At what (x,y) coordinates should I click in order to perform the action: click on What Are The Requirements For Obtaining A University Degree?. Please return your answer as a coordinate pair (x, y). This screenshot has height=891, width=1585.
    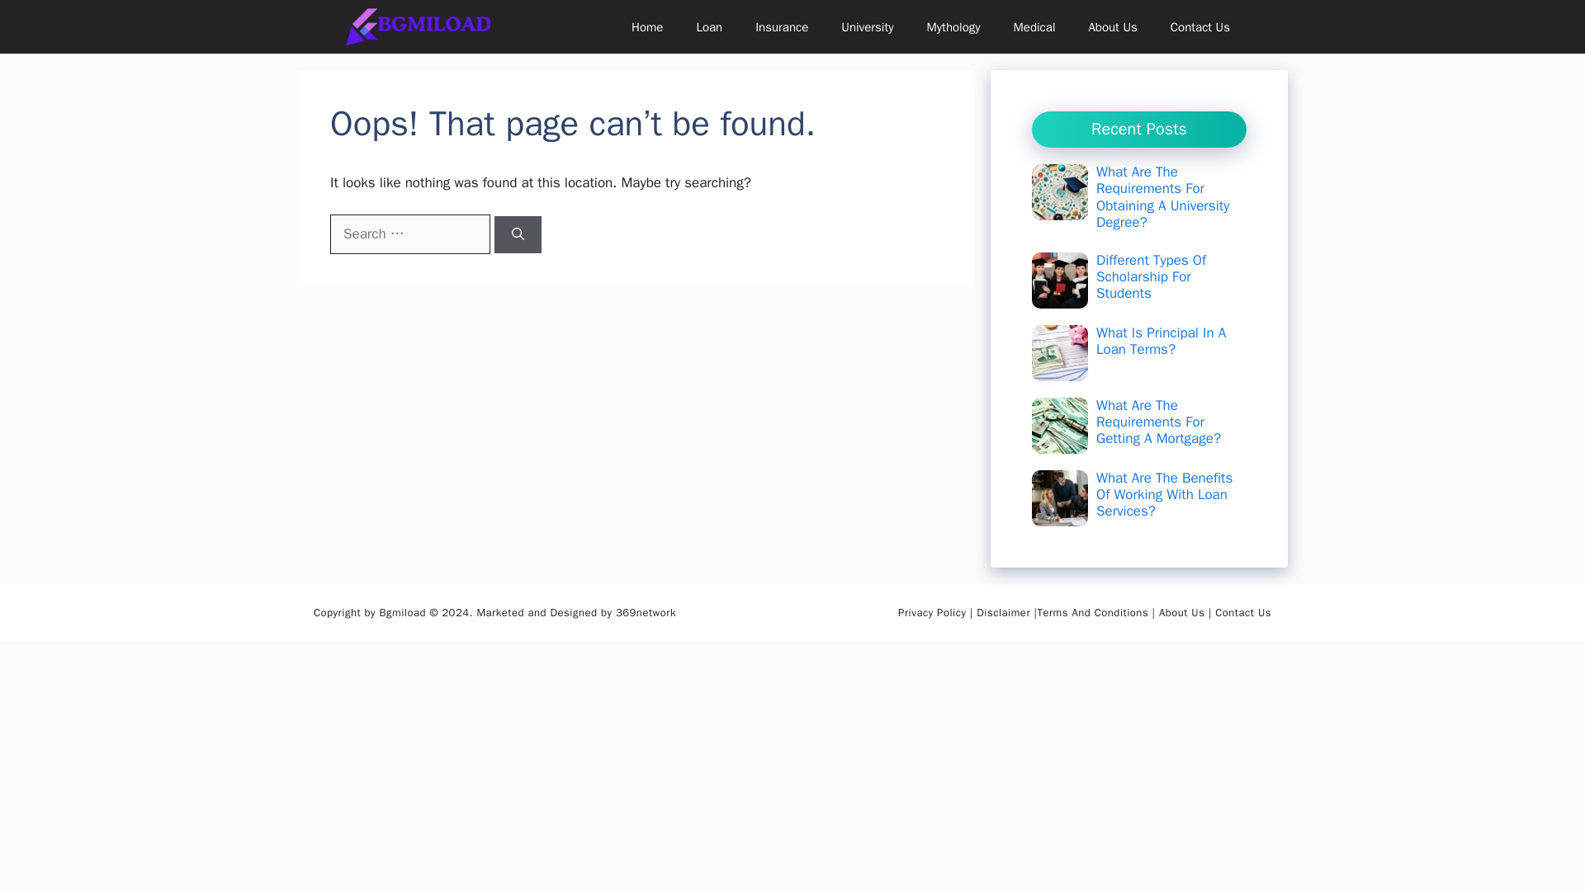
    Looking at the image, I should click on (1162, 196).